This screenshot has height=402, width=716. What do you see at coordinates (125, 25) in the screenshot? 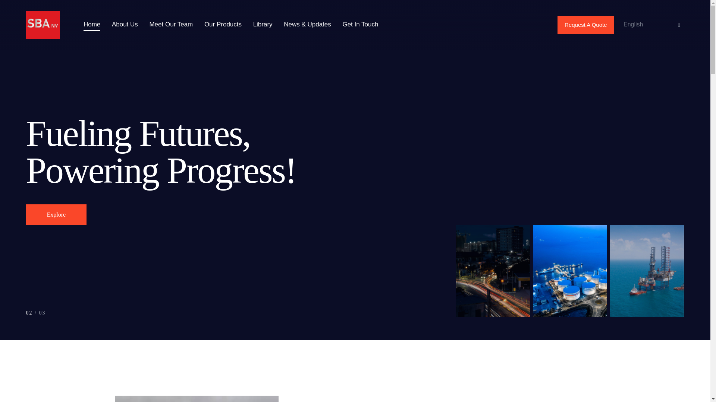
I see `About Us` at bounding box center [125, 25].